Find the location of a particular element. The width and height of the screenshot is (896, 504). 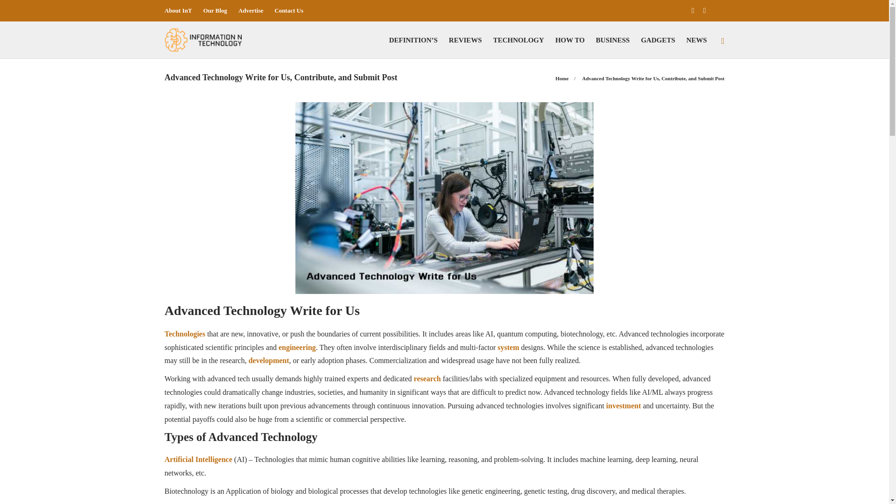

Home is located at coordinates (562, 78).